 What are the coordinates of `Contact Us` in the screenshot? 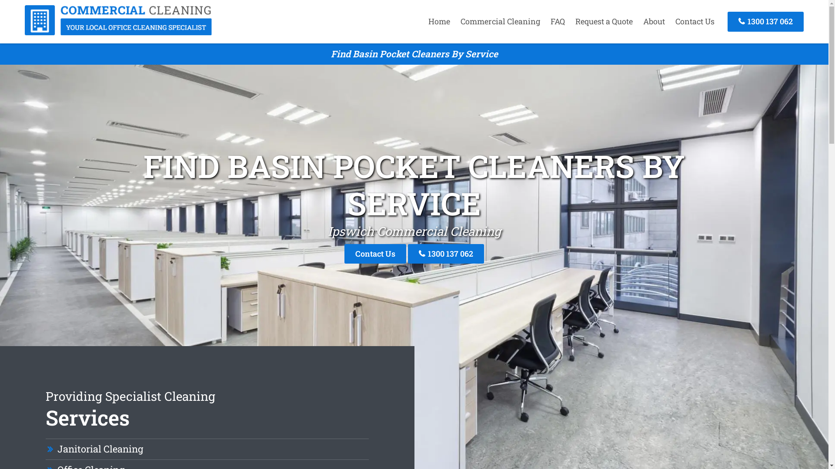 It's located at (375, 254).